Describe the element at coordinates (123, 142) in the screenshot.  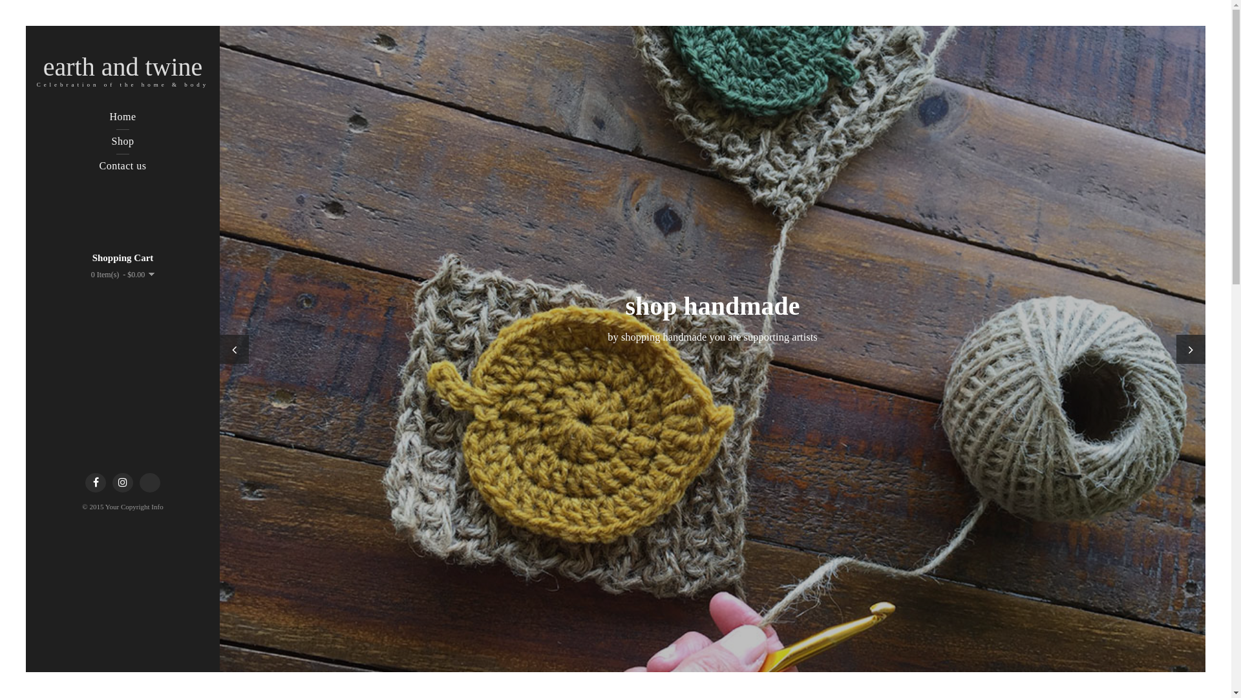
I see `Shop` at that location.